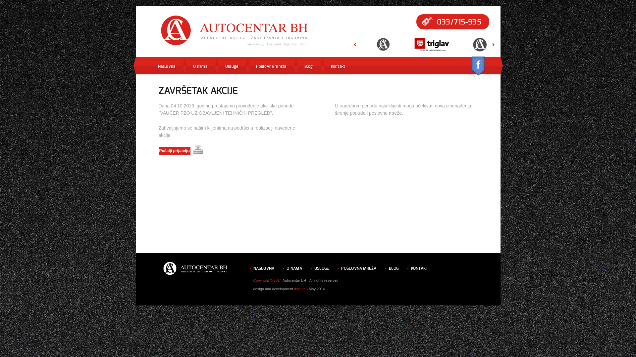 The image size is (636, 357). Describe the element at coordinates (294, 268) in the screenshot. I see `O NAMA` at that location.